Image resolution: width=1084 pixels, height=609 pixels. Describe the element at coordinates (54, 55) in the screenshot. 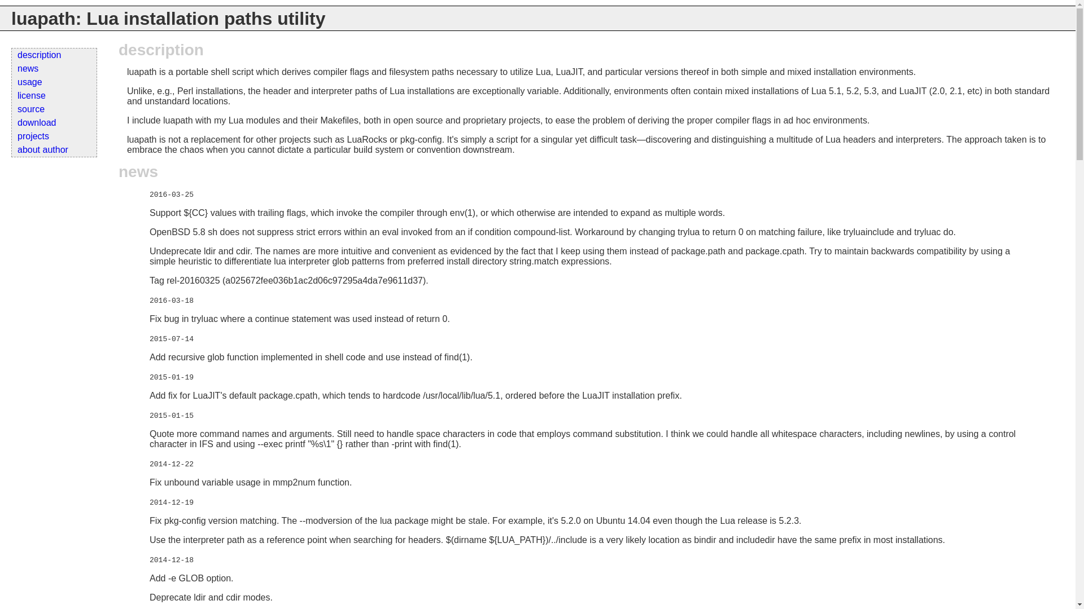

I see `description` at that location.